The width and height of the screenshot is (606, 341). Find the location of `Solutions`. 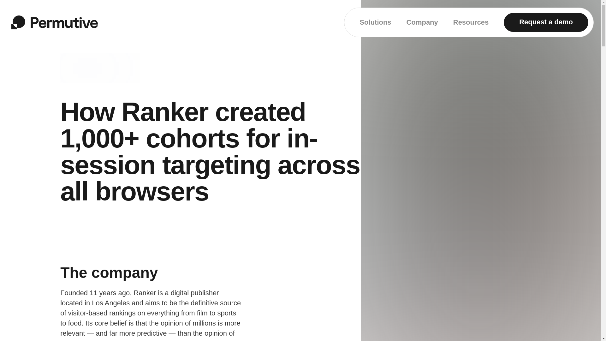

Solutions is located at coordinates (375, 22).